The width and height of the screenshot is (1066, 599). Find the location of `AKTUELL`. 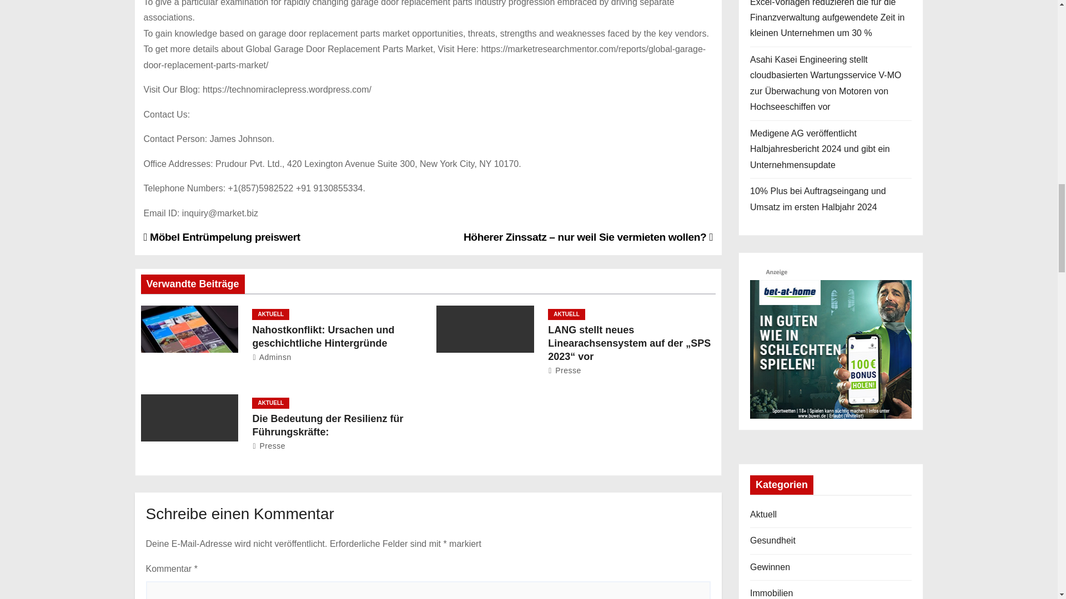

AKTUELL is located at coordinates (270, 403).